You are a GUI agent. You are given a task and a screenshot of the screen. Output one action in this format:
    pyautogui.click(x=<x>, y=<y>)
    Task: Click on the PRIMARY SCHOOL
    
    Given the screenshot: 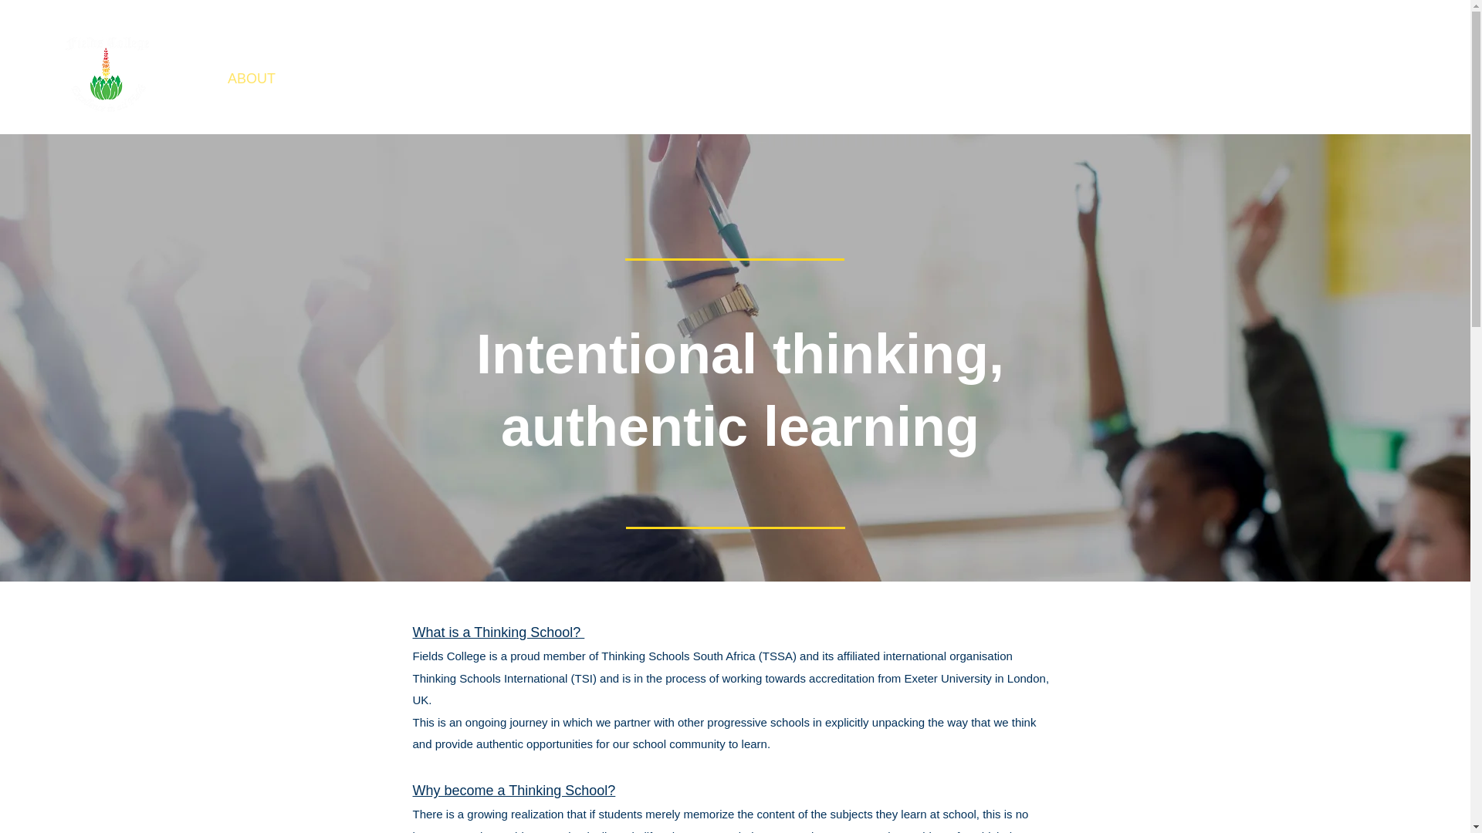 What is the action you would take?
    pyautogui.click(x=357, y=79)
    